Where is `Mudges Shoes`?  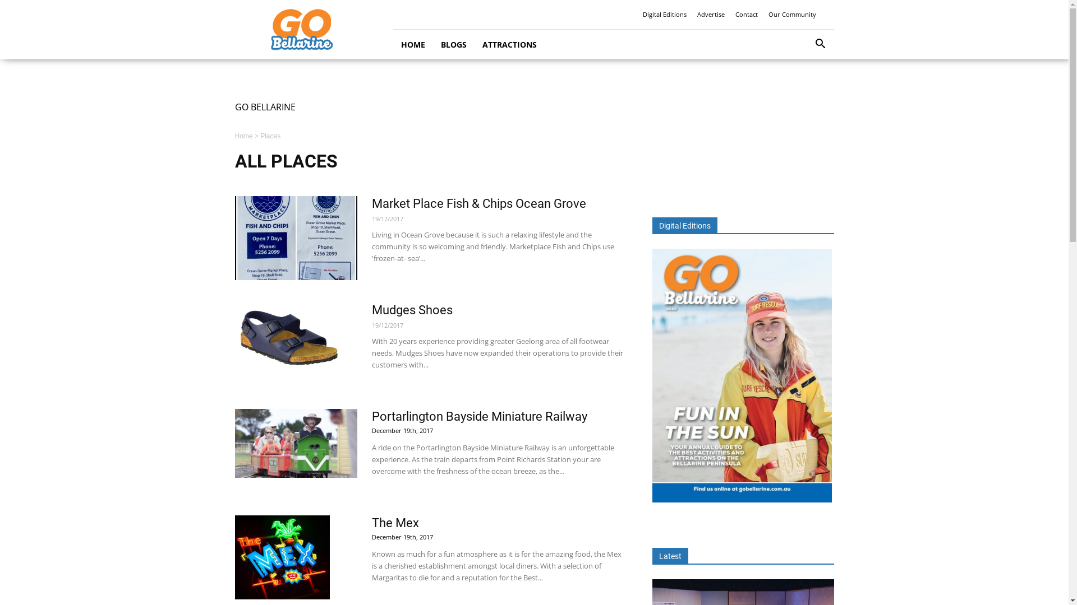
Mudges Shoes is located at coordinates (412, 310).